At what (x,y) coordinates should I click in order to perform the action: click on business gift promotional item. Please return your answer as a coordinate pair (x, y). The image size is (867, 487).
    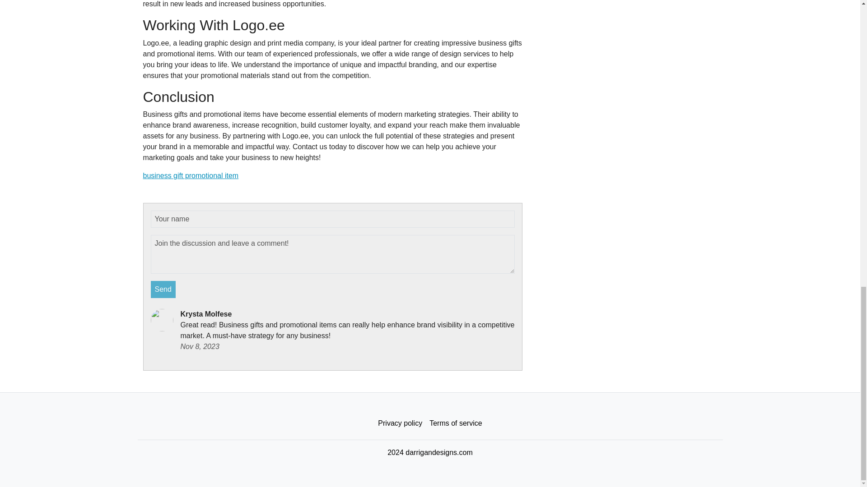
    Looking at the image, I should click on (191, 176).